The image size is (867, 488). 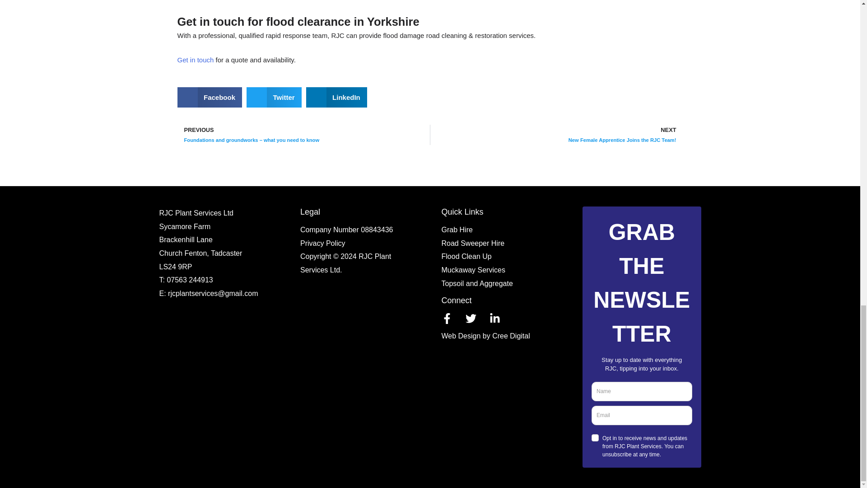 What do you see at coordinates (322, 243) in the screenshot?
I see `07563 244913` at bounding box center [322, 243].